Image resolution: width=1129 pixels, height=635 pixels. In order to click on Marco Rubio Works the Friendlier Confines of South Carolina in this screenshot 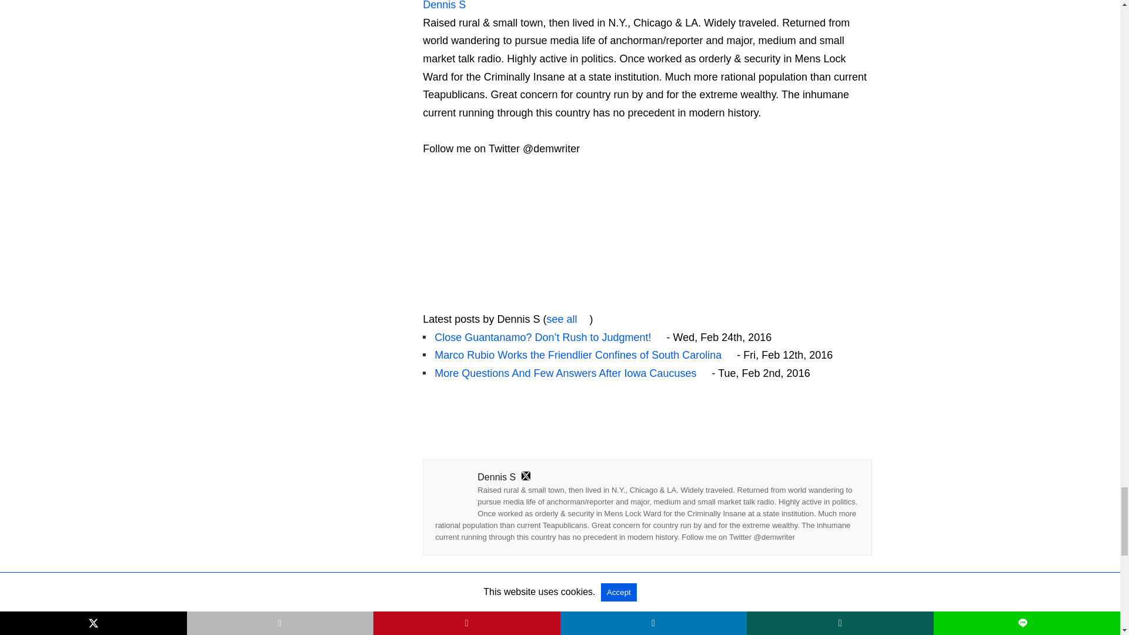, I will do `click(584, 355)`.